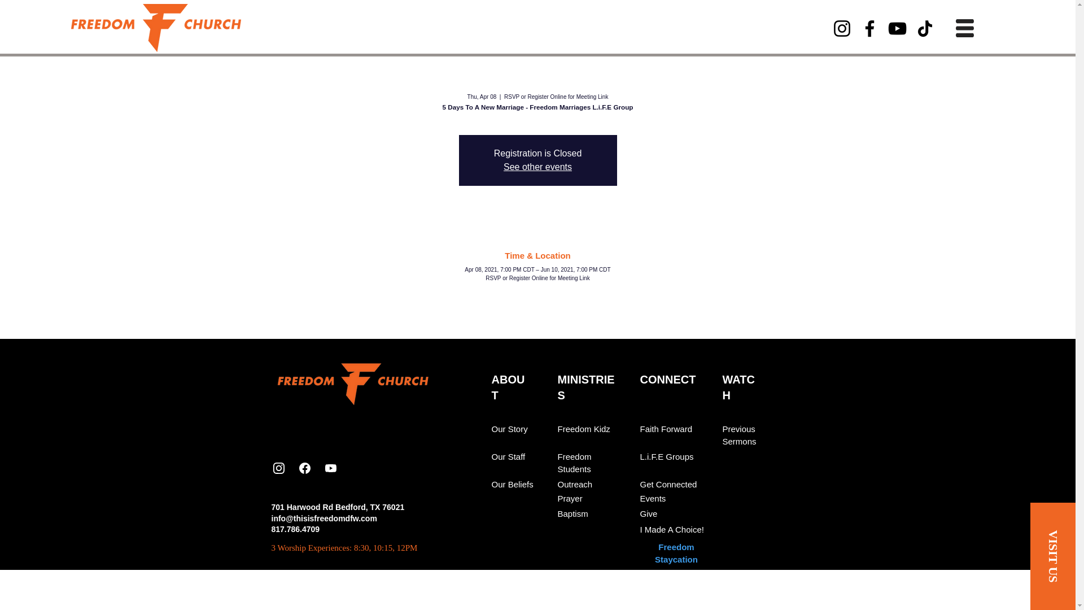 This screenshot has width=1084, height=610. I want to click on Get Connected, so click(668, 485).